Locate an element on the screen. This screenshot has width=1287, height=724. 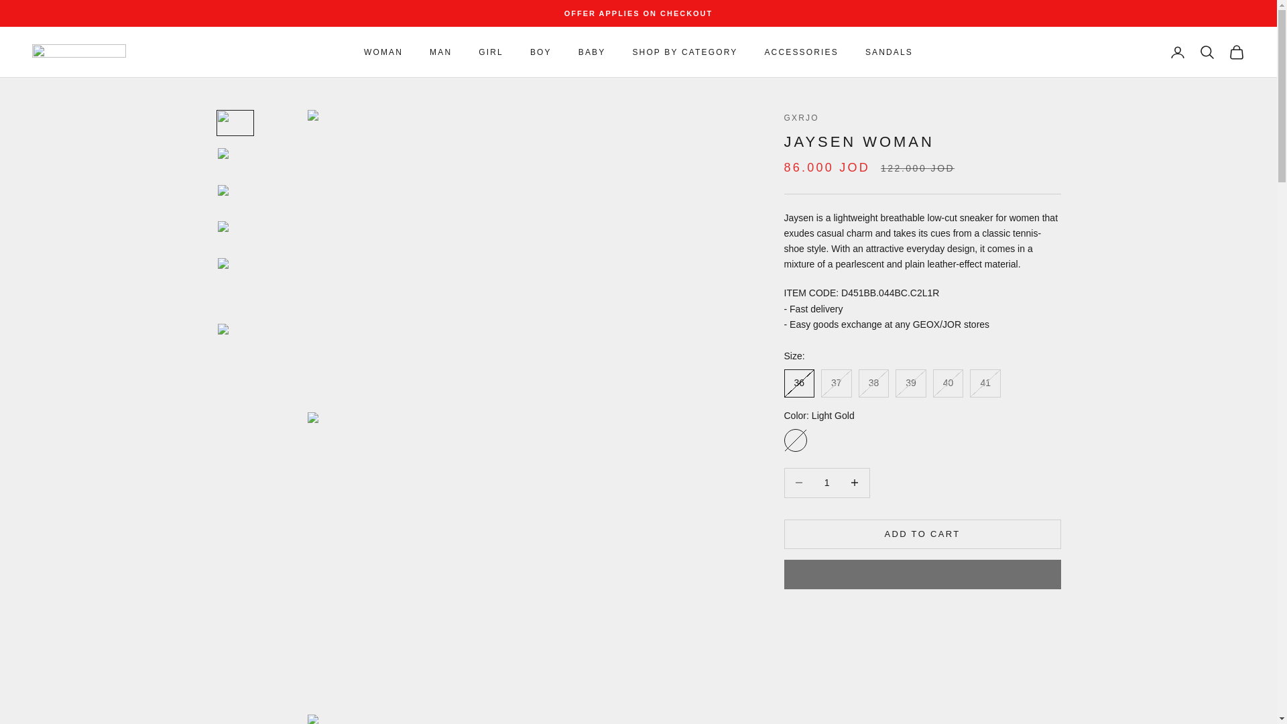
1 is located at coordinates (826, 483).